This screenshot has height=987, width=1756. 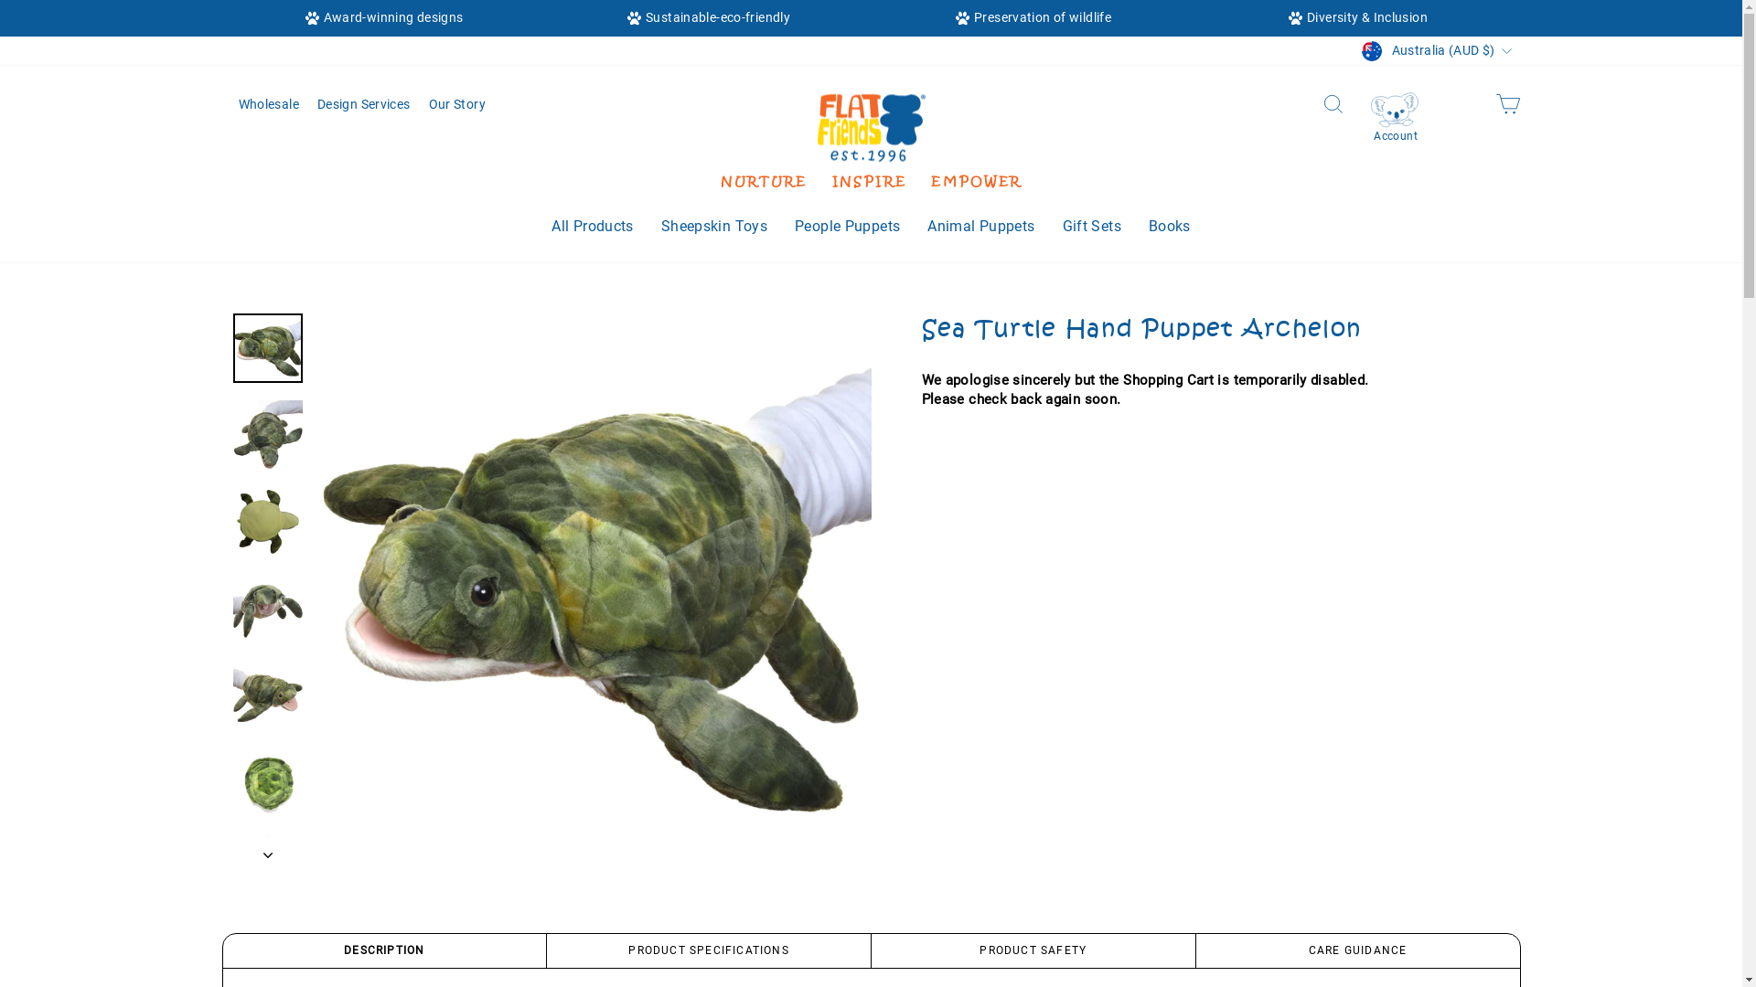 What do you see at coordinates (1333, 104) in the screenshot?
I see `Search` at bounding box center [1333, 104].